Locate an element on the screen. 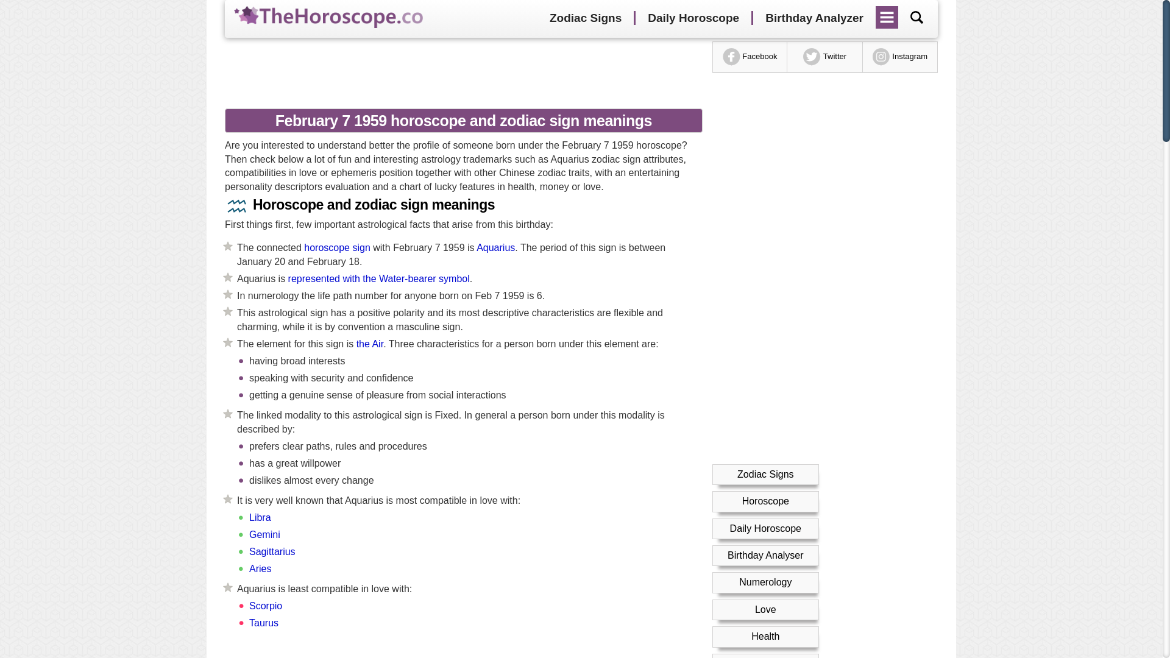  Numerology is located at coordinates (765, 582).